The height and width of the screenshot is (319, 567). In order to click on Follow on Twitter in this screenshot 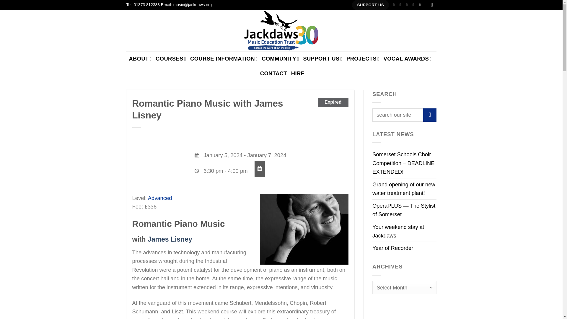, I will do `click(408, 5)`.